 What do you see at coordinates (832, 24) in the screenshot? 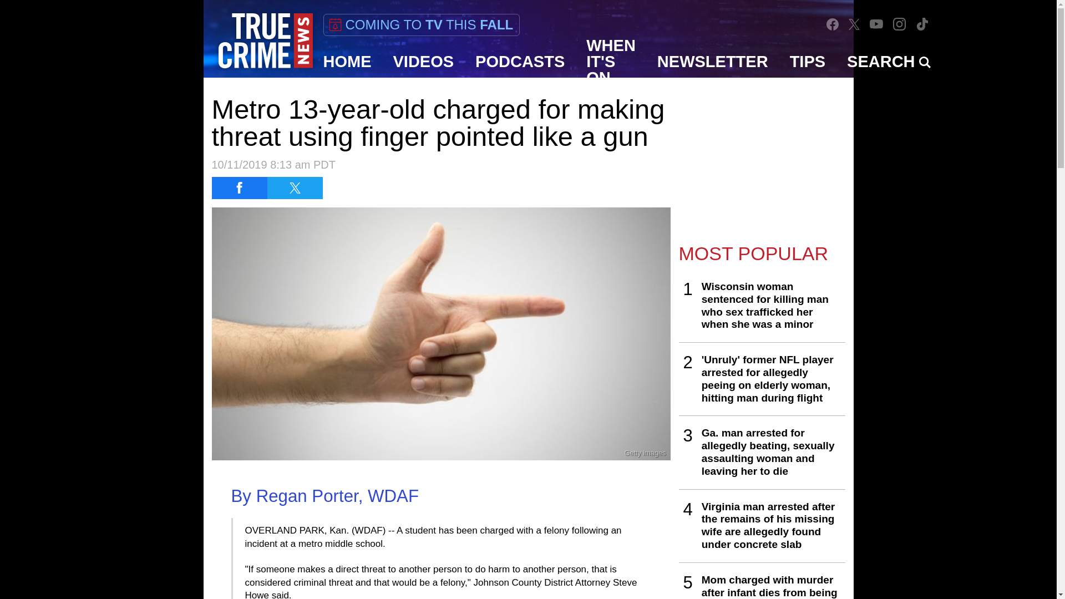
I see `Facebook` at bounding box center [832, 24].